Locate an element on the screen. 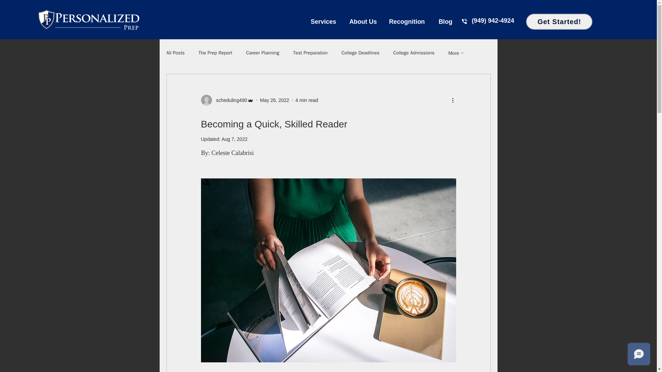  Test Preparation is located at coordinates (310, 53).